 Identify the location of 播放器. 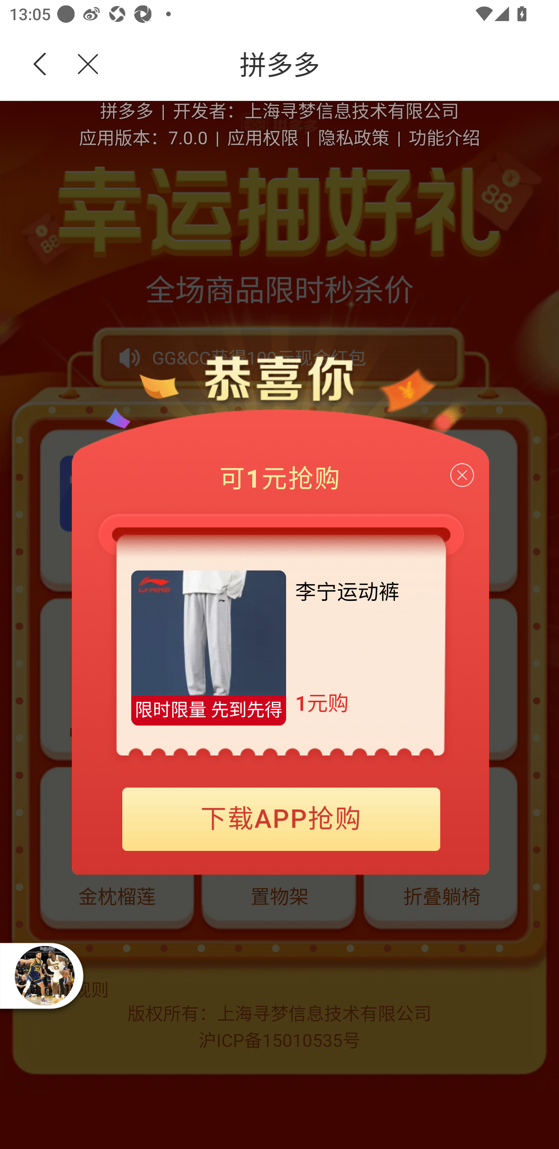
(44, 975).